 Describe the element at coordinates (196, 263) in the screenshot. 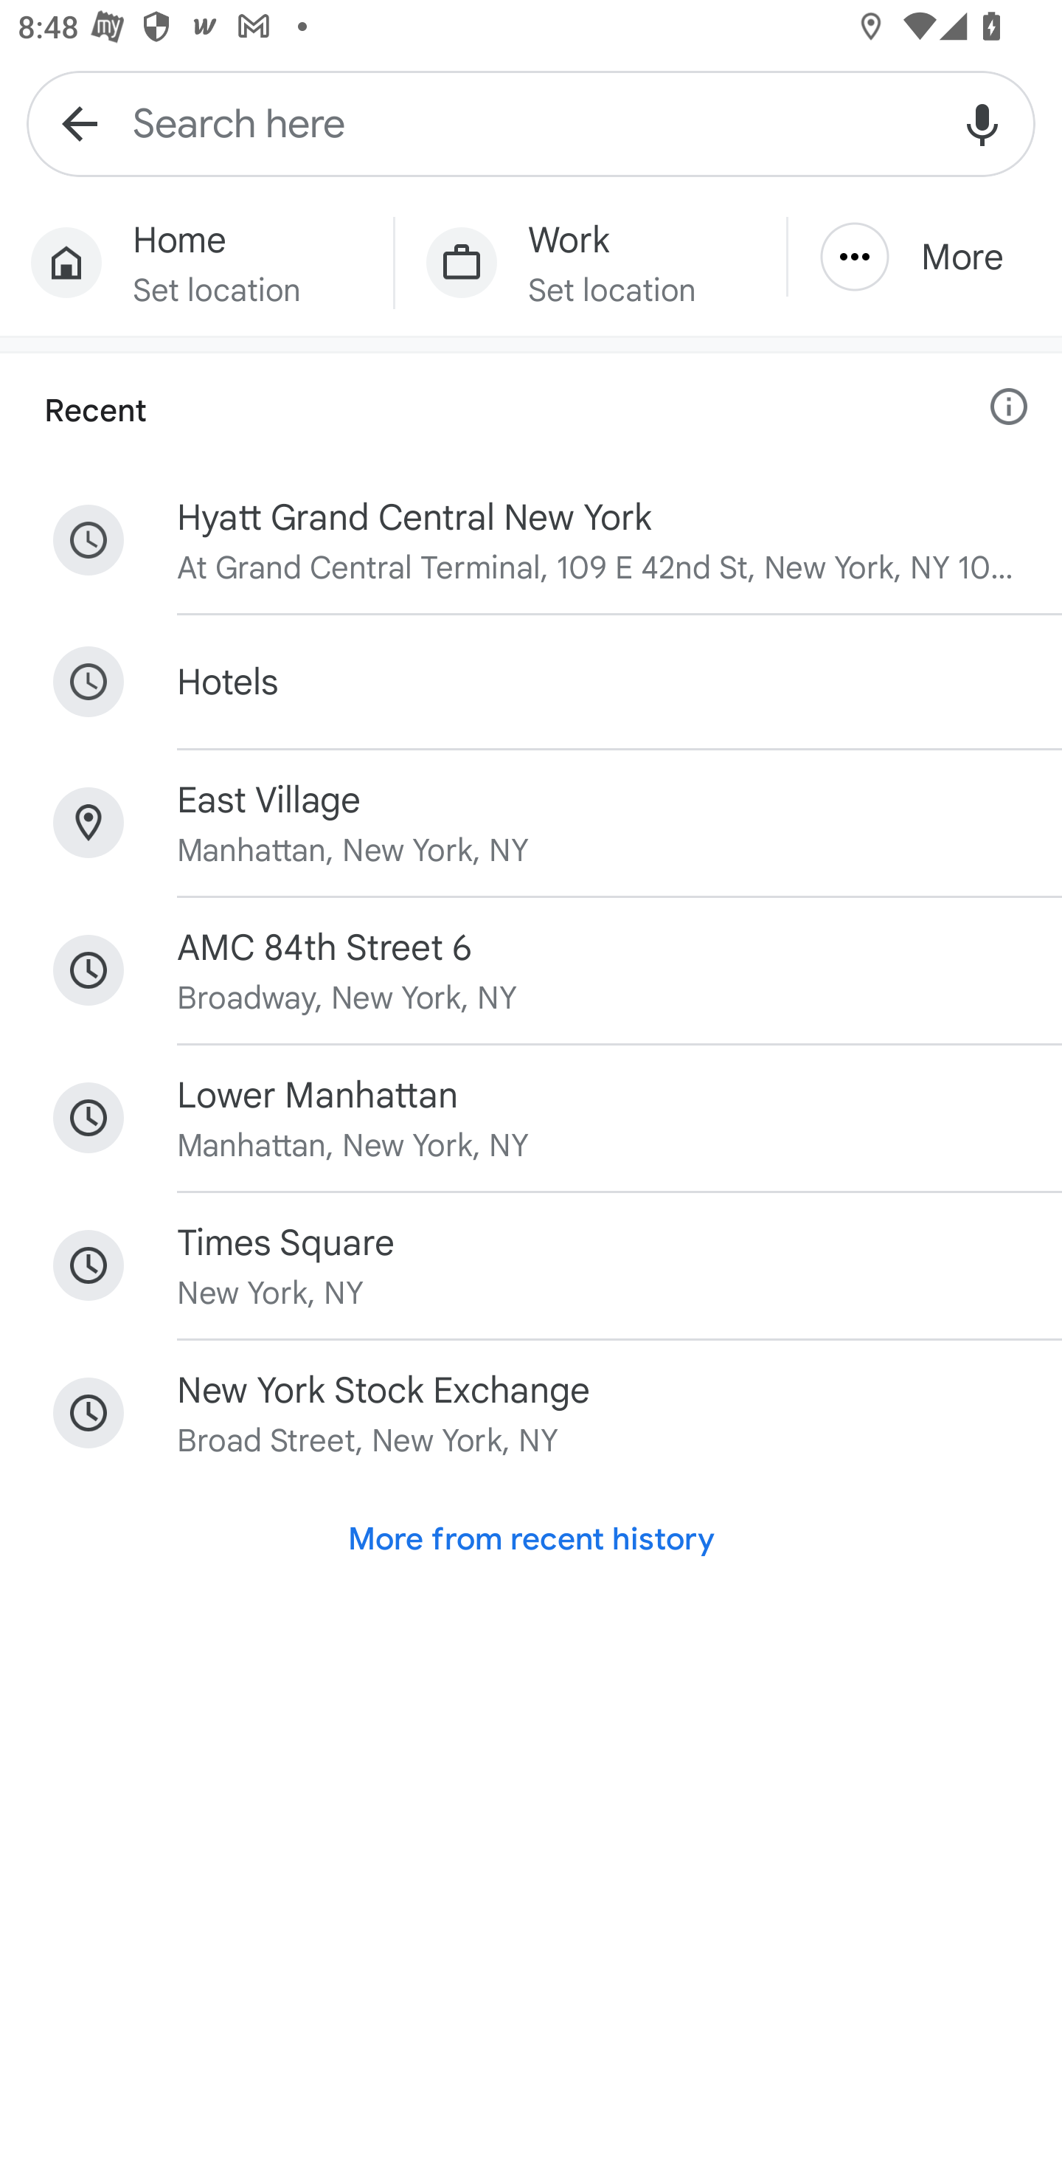

I see `Home Set location` at that location.